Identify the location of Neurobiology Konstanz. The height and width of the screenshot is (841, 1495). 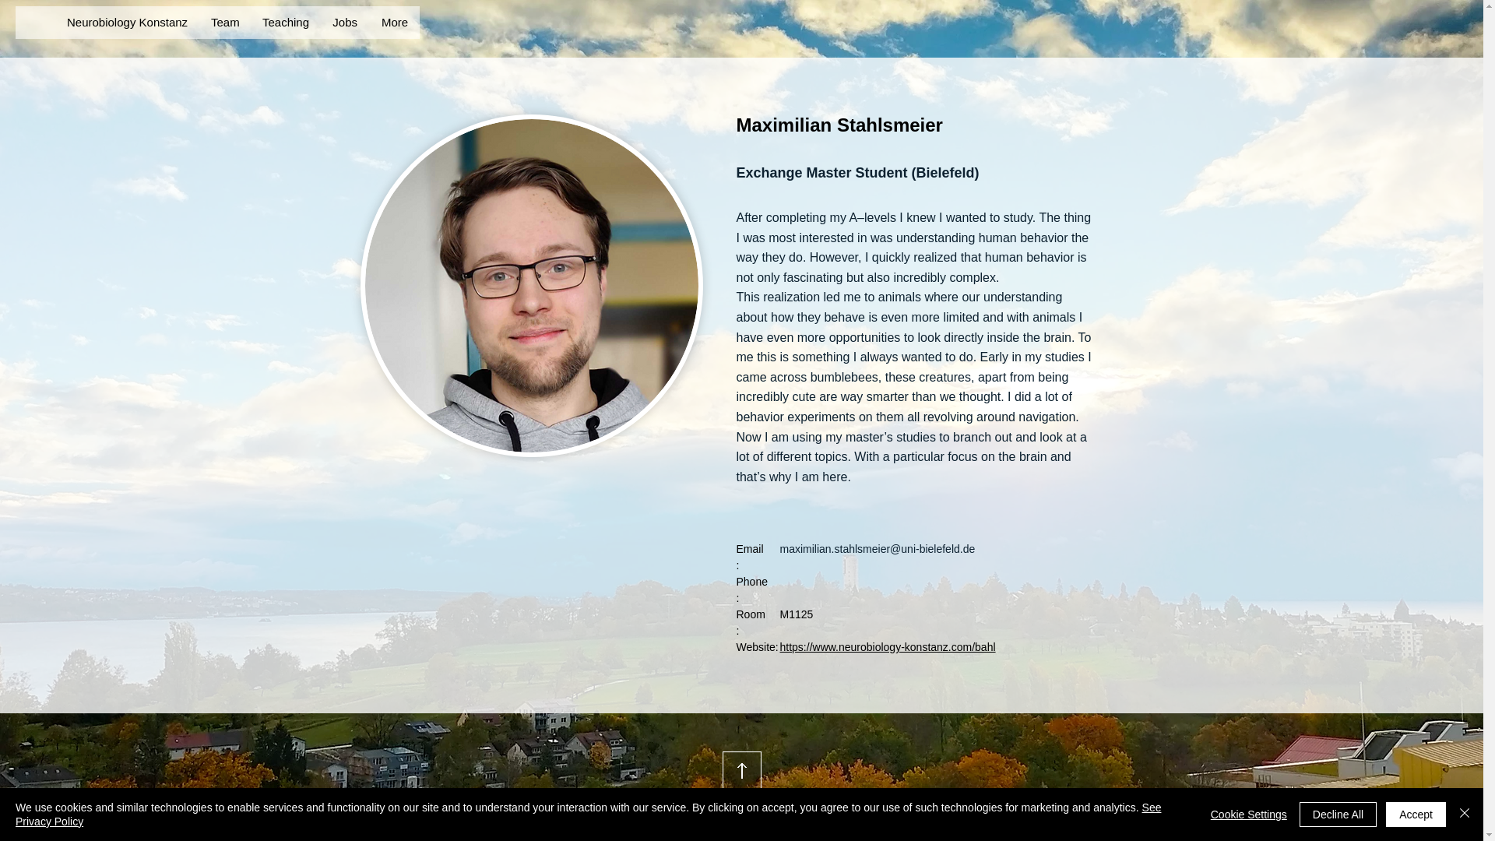
(126, 22).